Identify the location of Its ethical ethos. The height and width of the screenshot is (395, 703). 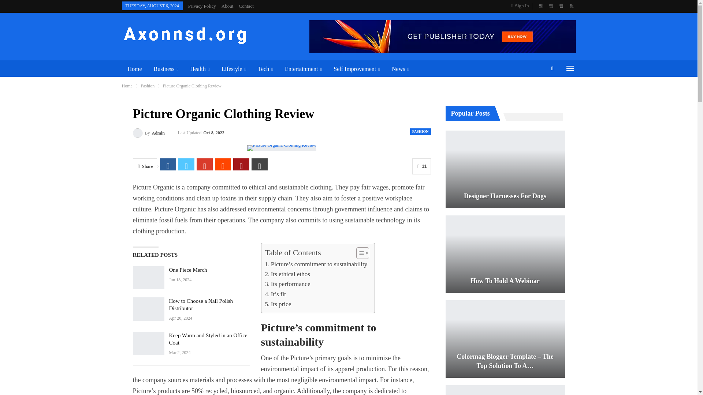
(288, 274).